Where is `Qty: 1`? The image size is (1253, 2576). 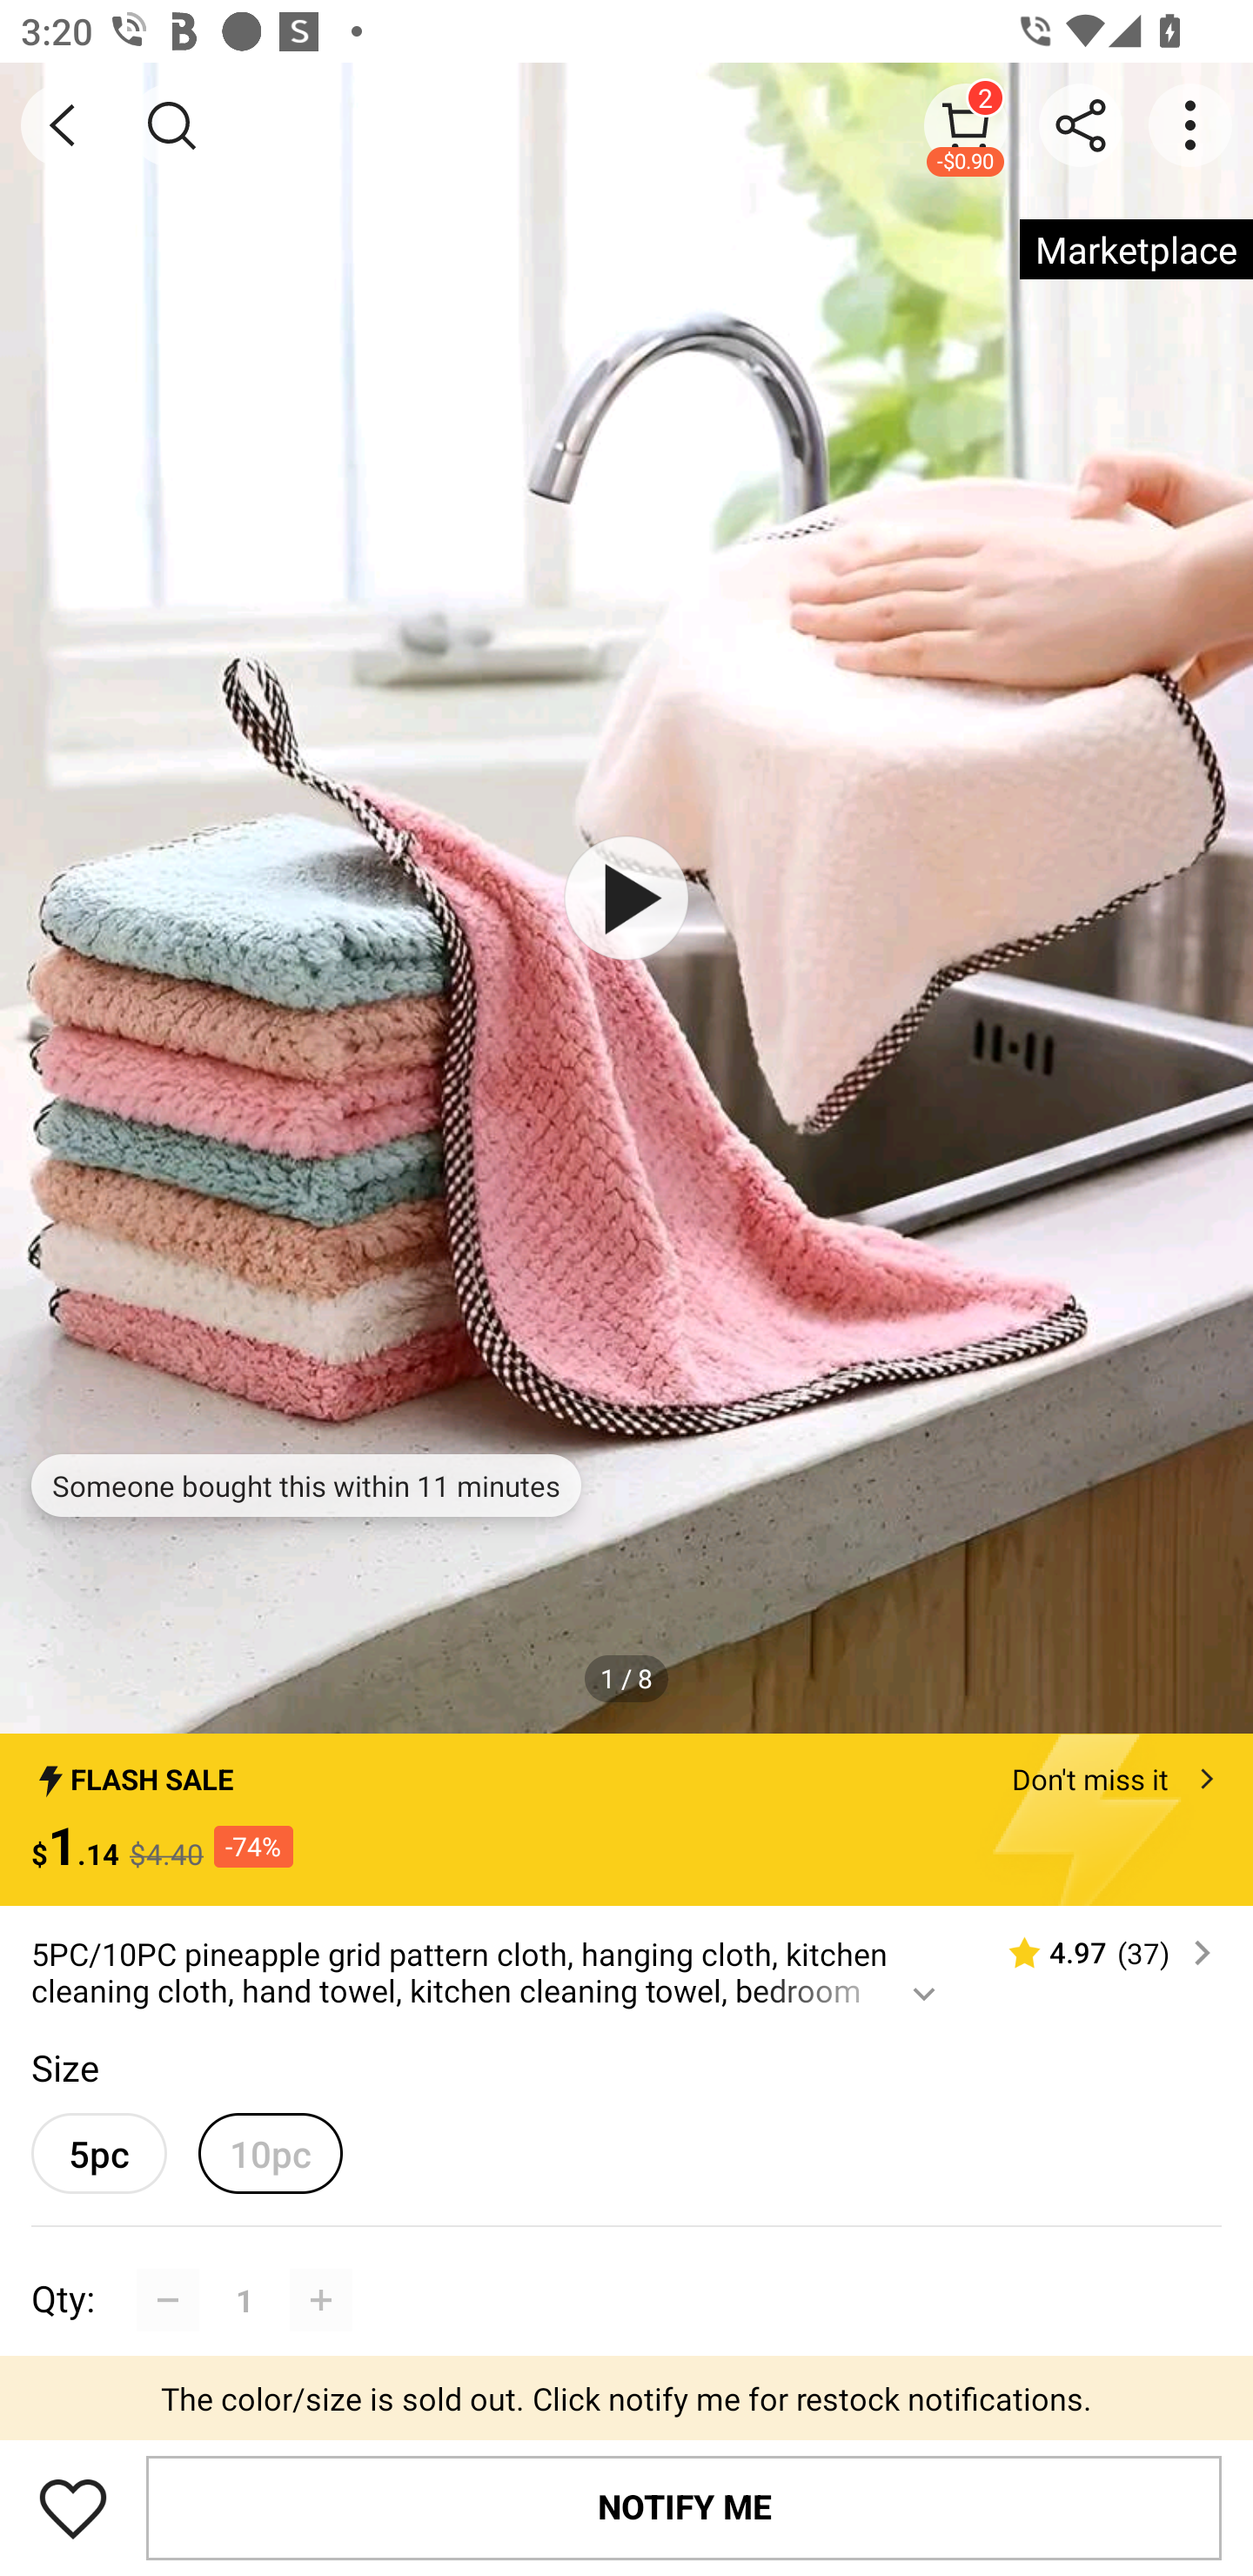 Qty: 1 is located at coordinates (626, 2268).